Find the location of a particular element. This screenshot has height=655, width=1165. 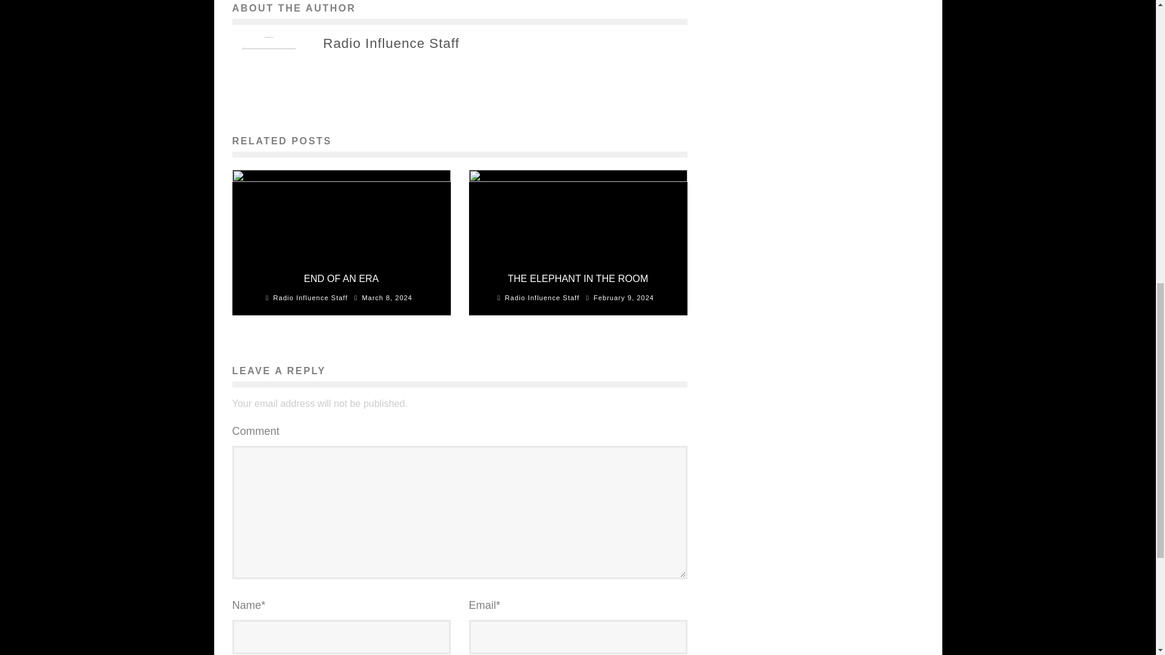

Radio Influence Staff is located at coordinates (541, 297).